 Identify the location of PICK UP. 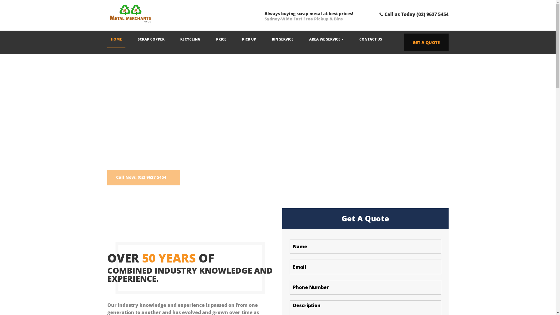
(249, 39).